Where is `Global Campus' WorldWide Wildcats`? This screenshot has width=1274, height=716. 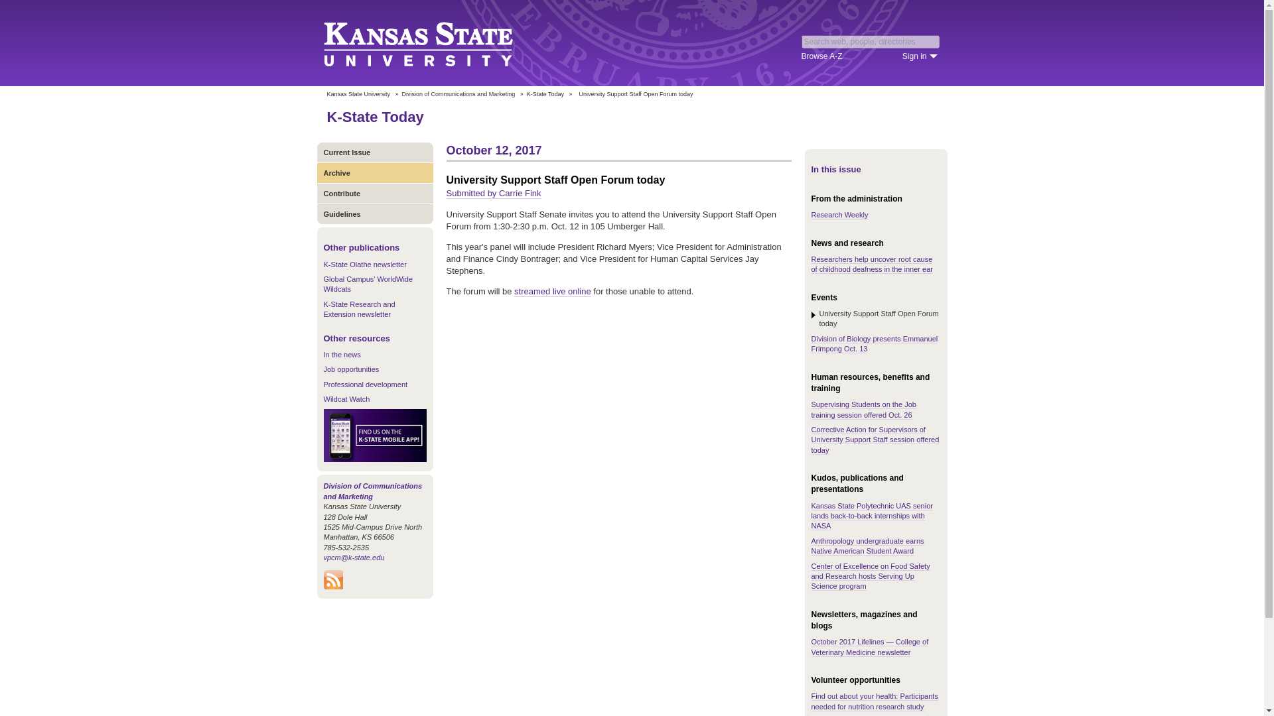 Global Campus' WorldWide Wildcats is located at coordinates (368, 284).